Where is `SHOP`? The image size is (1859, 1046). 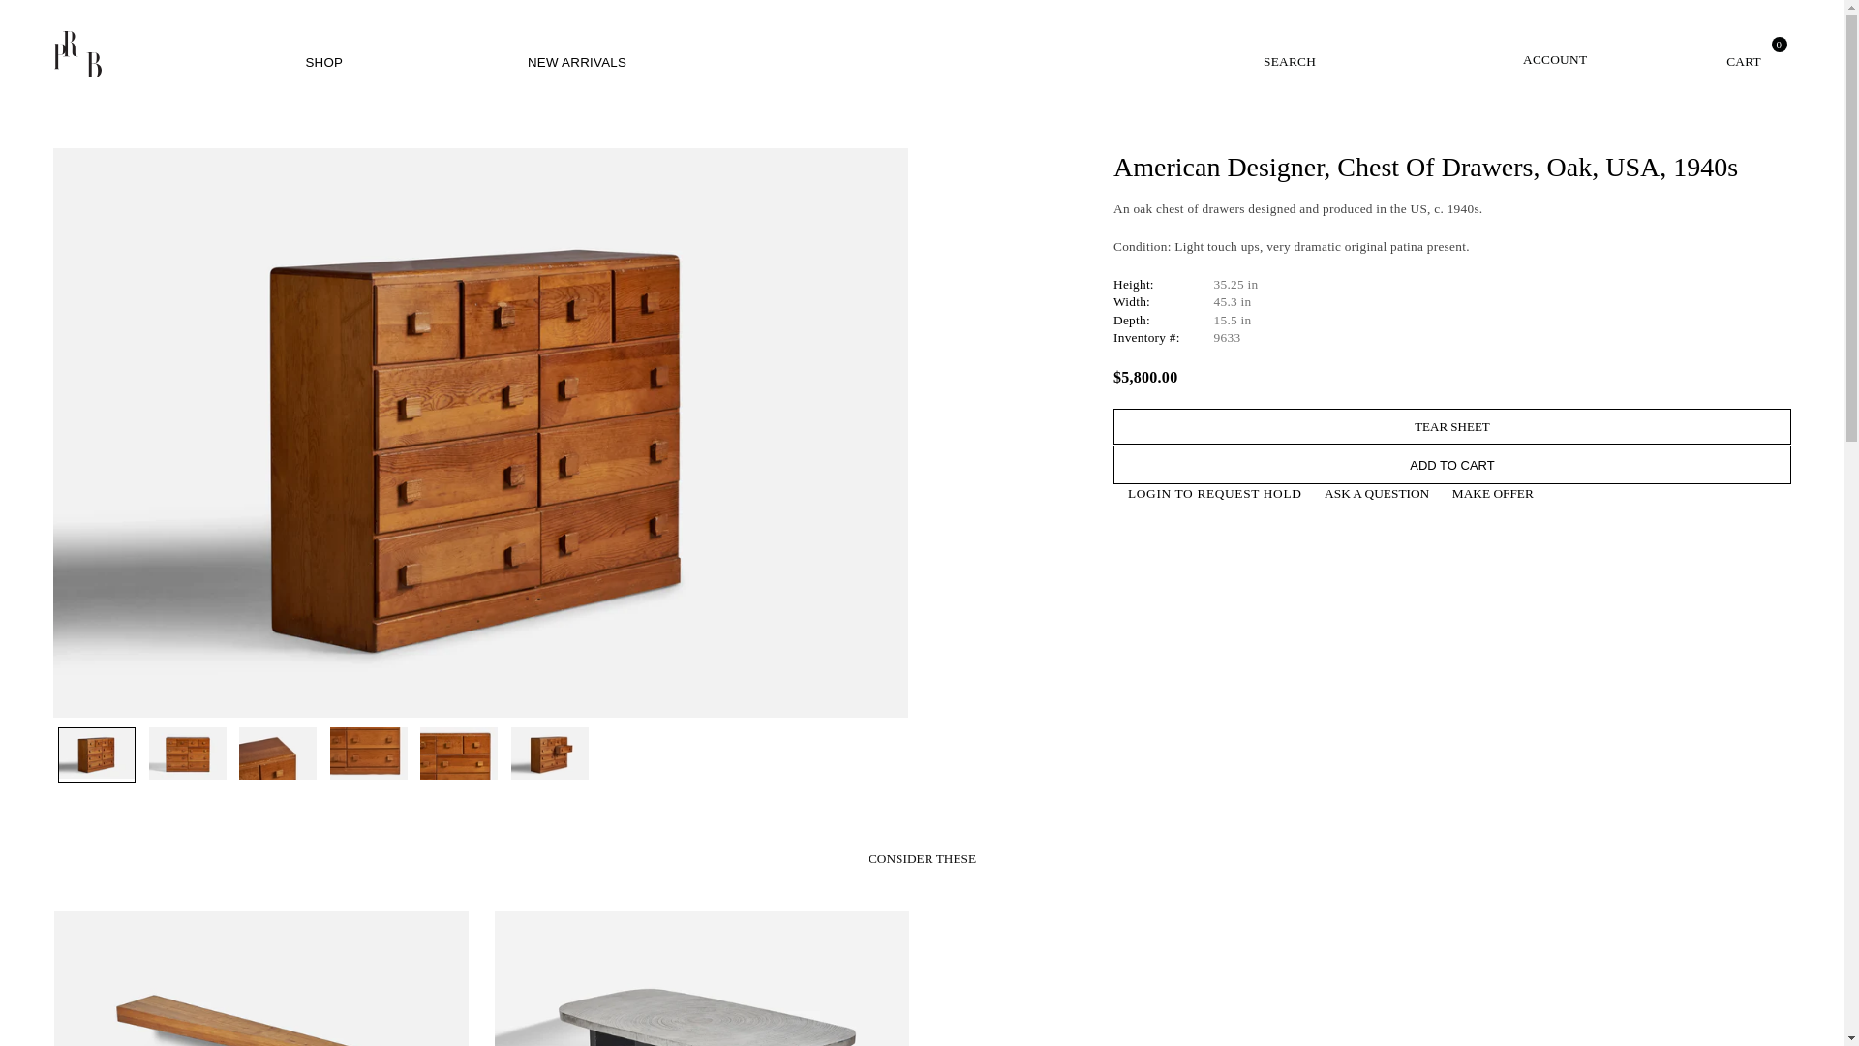 SHOP is located at coordinates (323, 62).